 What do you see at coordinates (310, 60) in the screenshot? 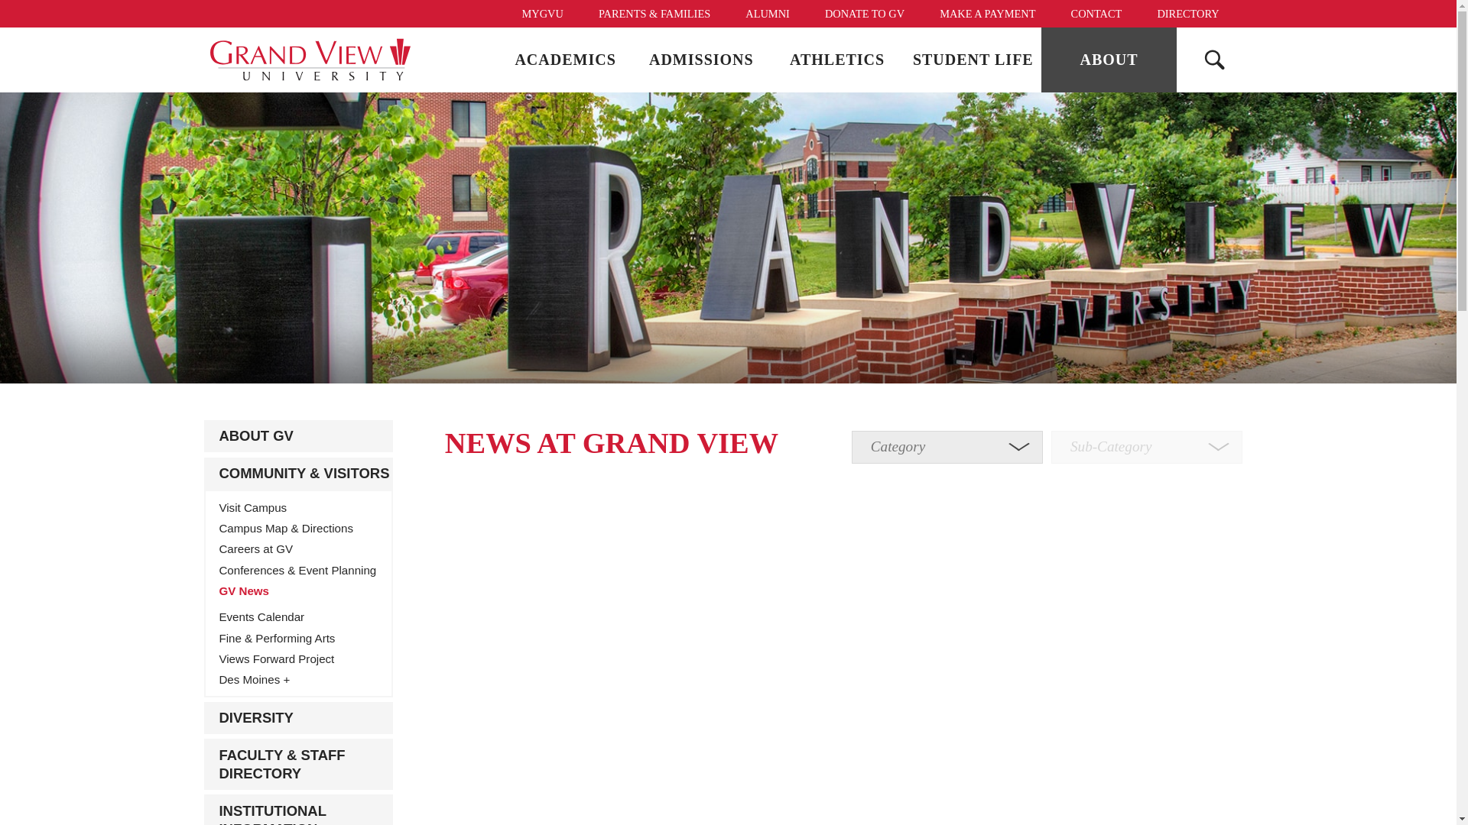
I see `Grand View University logo` at bounding box center [310, 60].